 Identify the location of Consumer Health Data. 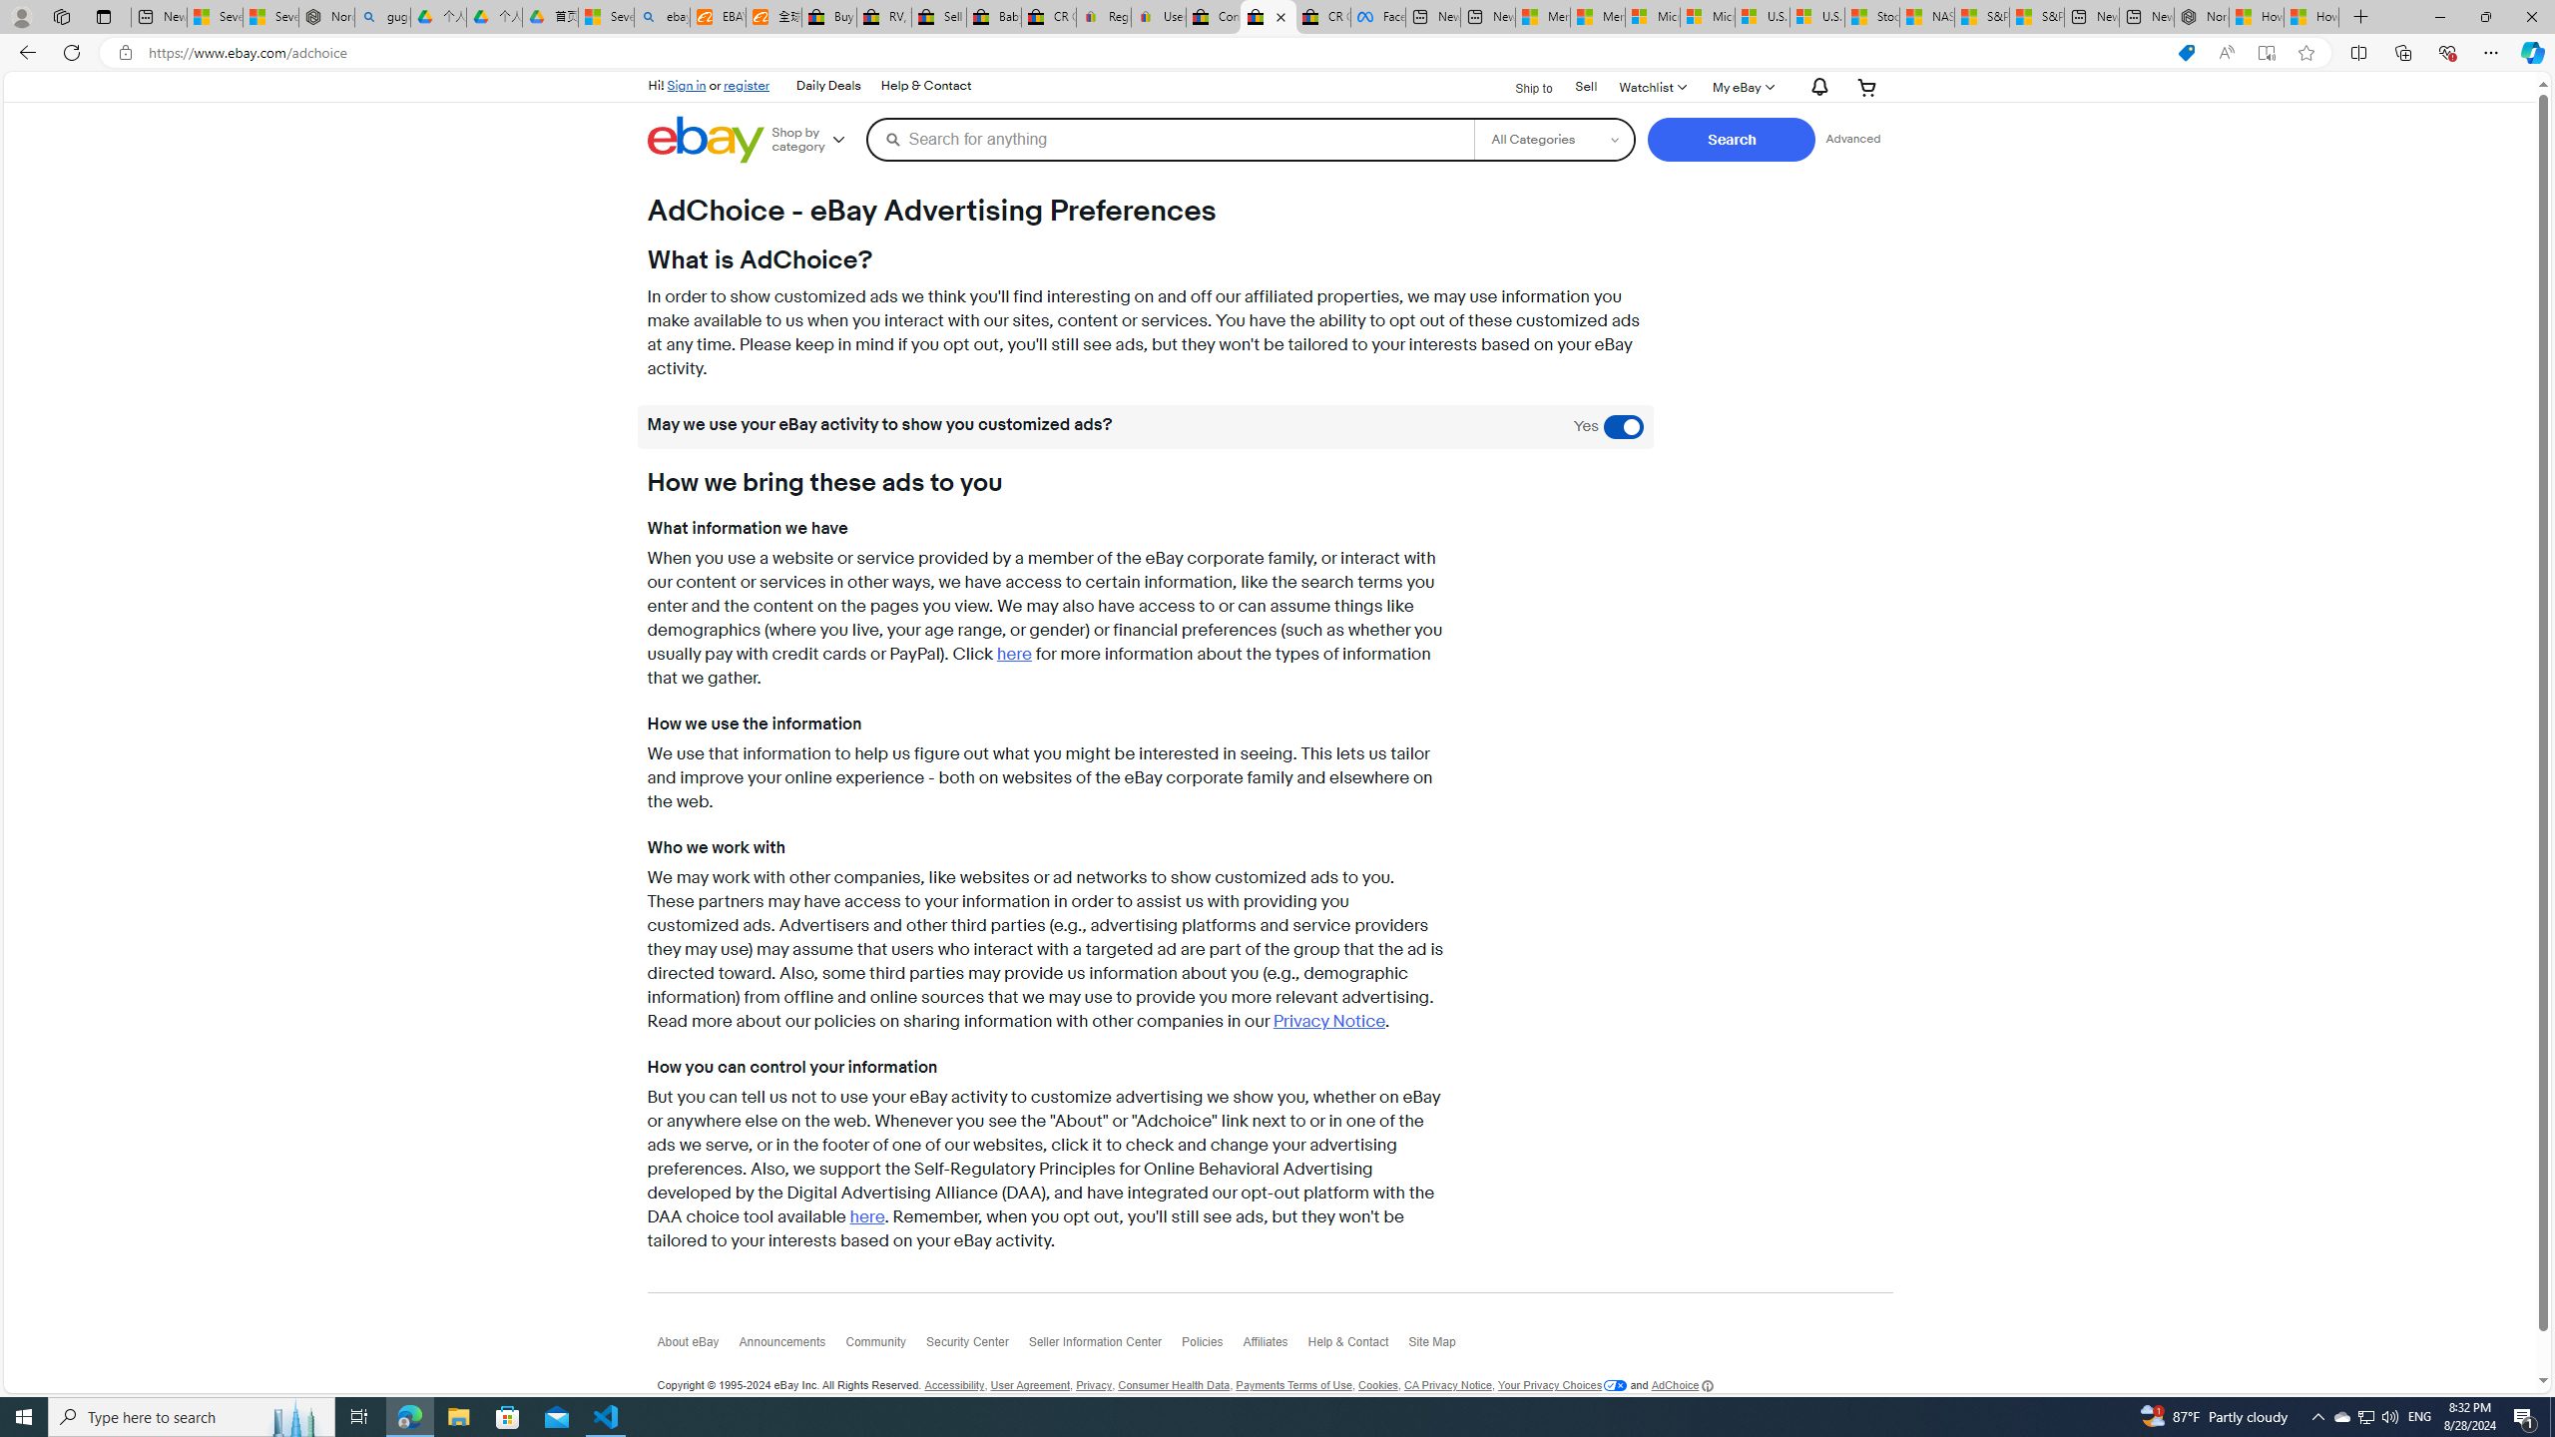
(1175, 1385).